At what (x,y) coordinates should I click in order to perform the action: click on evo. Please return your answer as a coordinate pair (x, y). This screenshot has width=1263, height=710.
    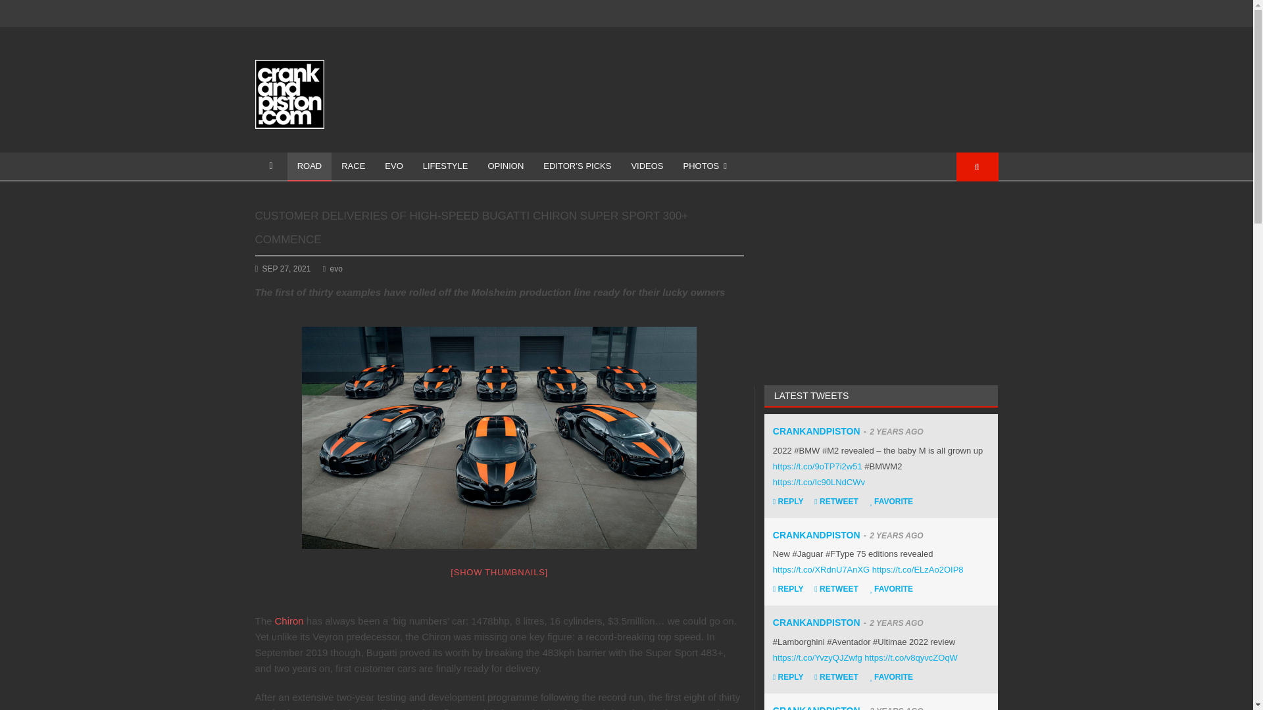
    Looking at the image, I should click on (333, 268).